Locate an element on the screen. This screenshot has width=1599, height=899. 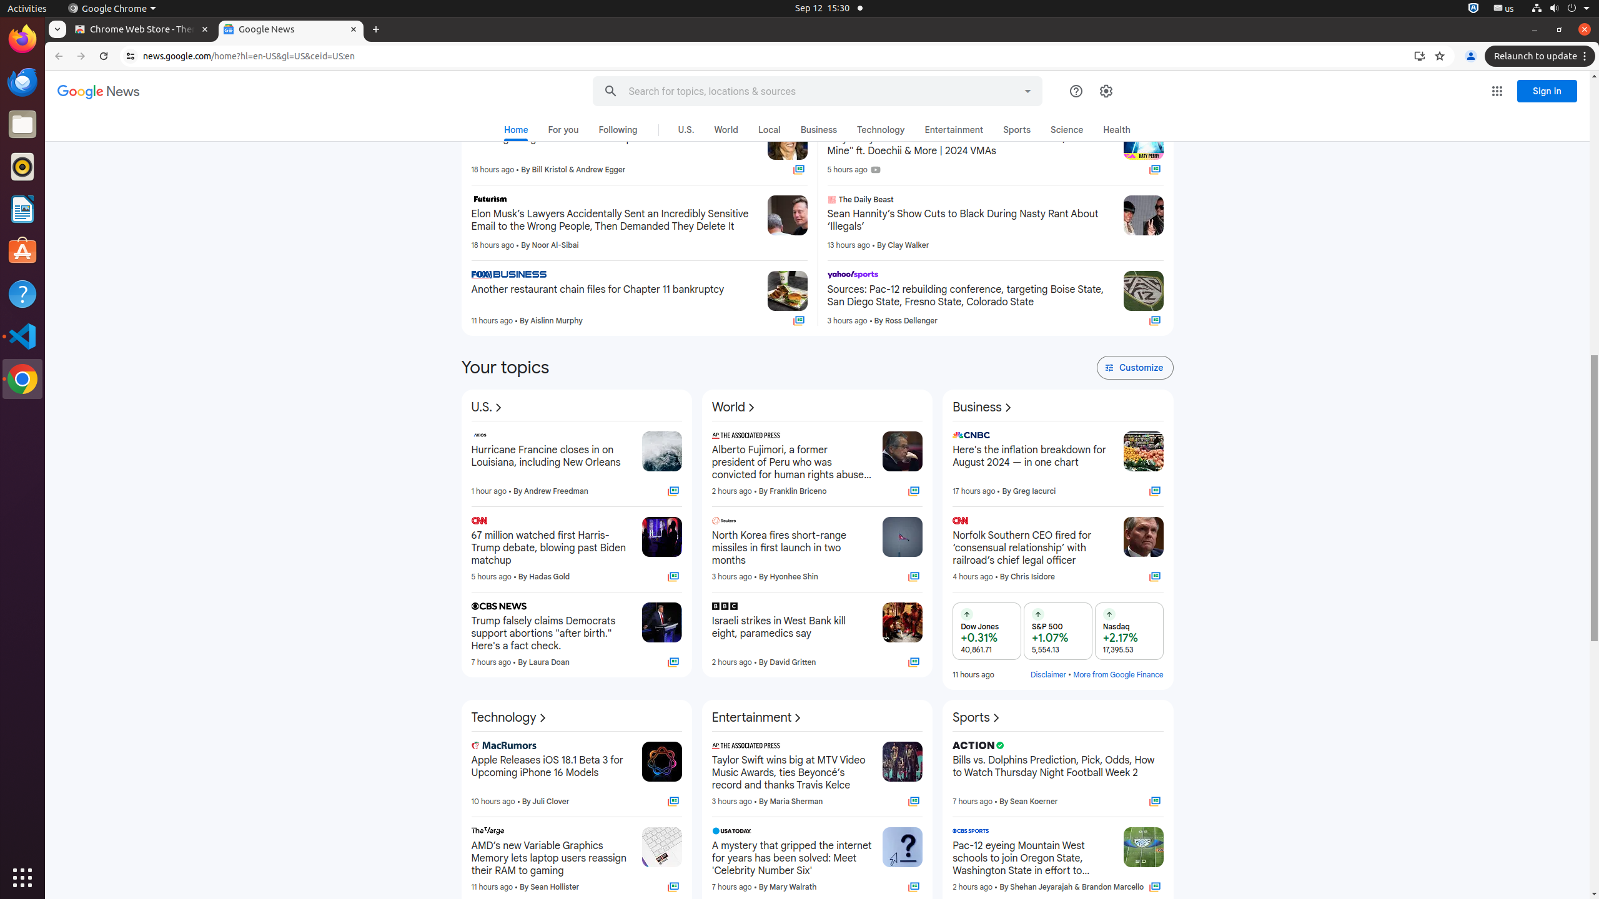
Google Chrome is located at coordinates (112, 9).